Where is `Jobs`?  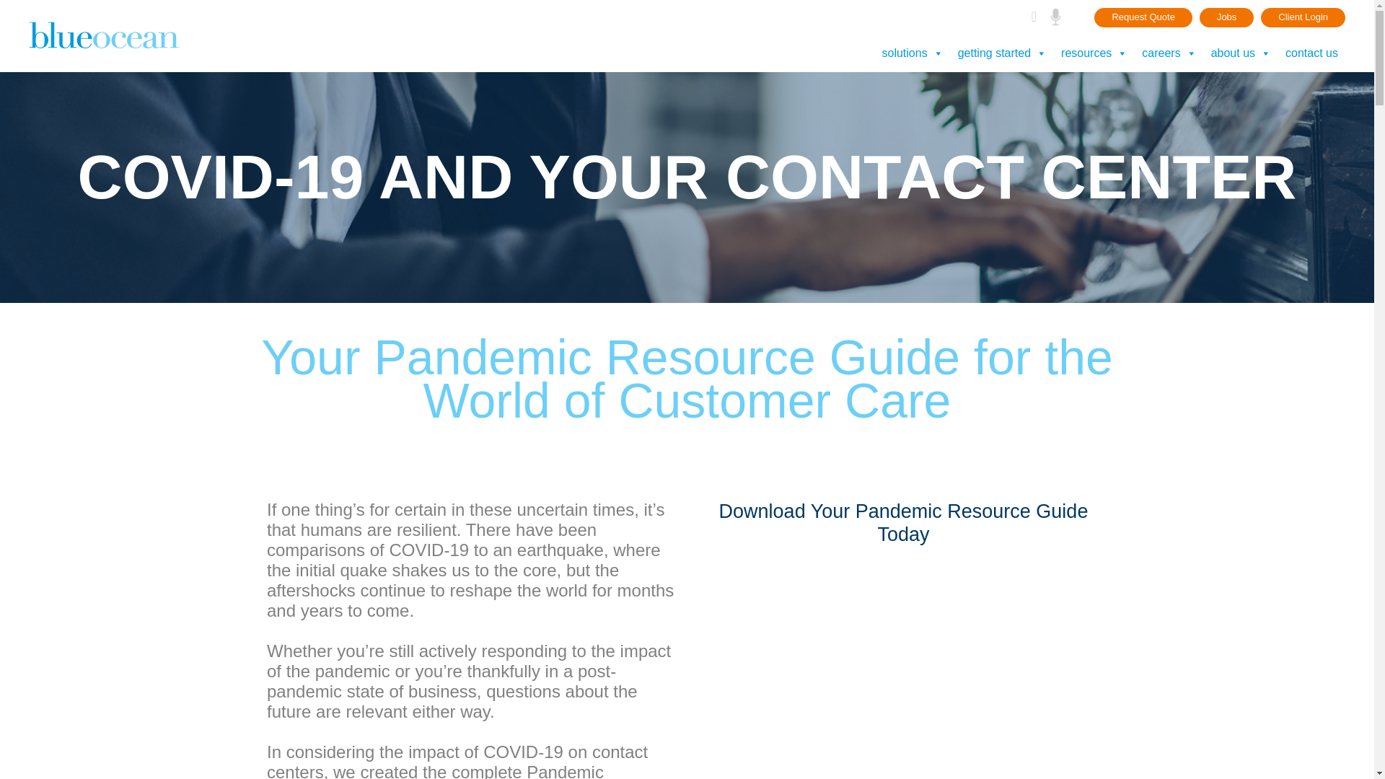
Jobs is located at coordinates (1226, 17).